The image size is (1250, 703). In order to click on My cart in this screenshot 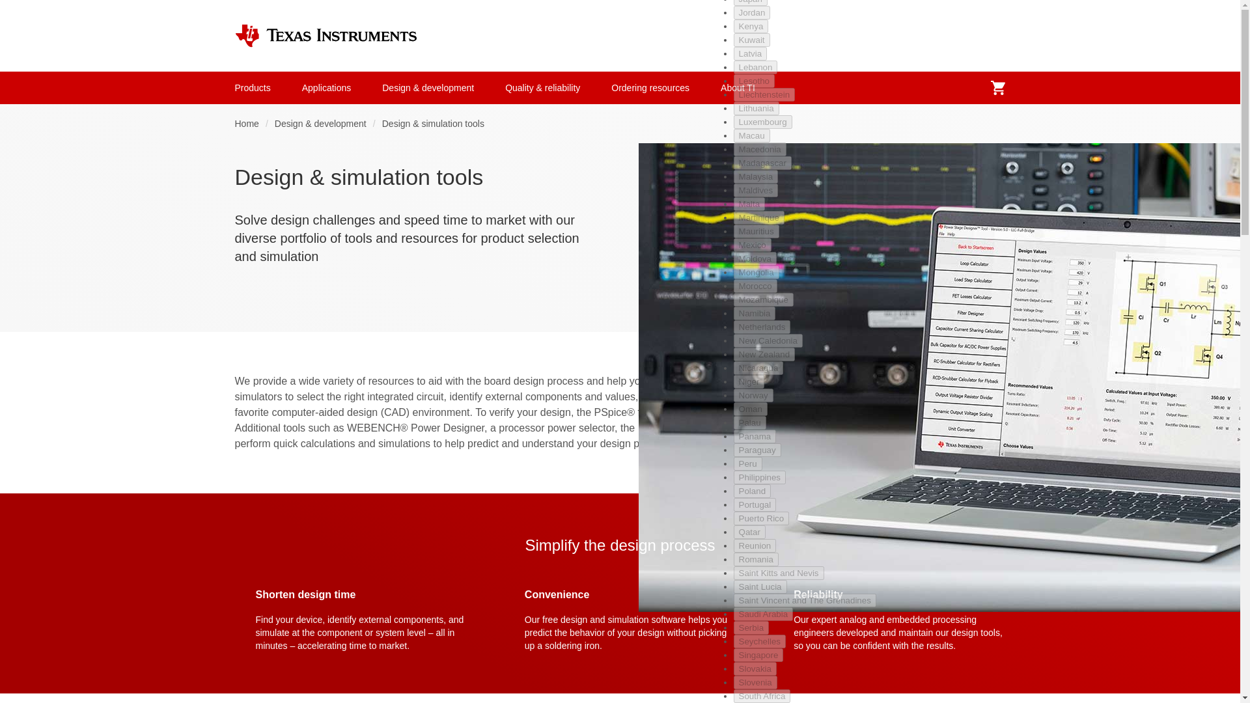, I will do `click(997, 87)`.